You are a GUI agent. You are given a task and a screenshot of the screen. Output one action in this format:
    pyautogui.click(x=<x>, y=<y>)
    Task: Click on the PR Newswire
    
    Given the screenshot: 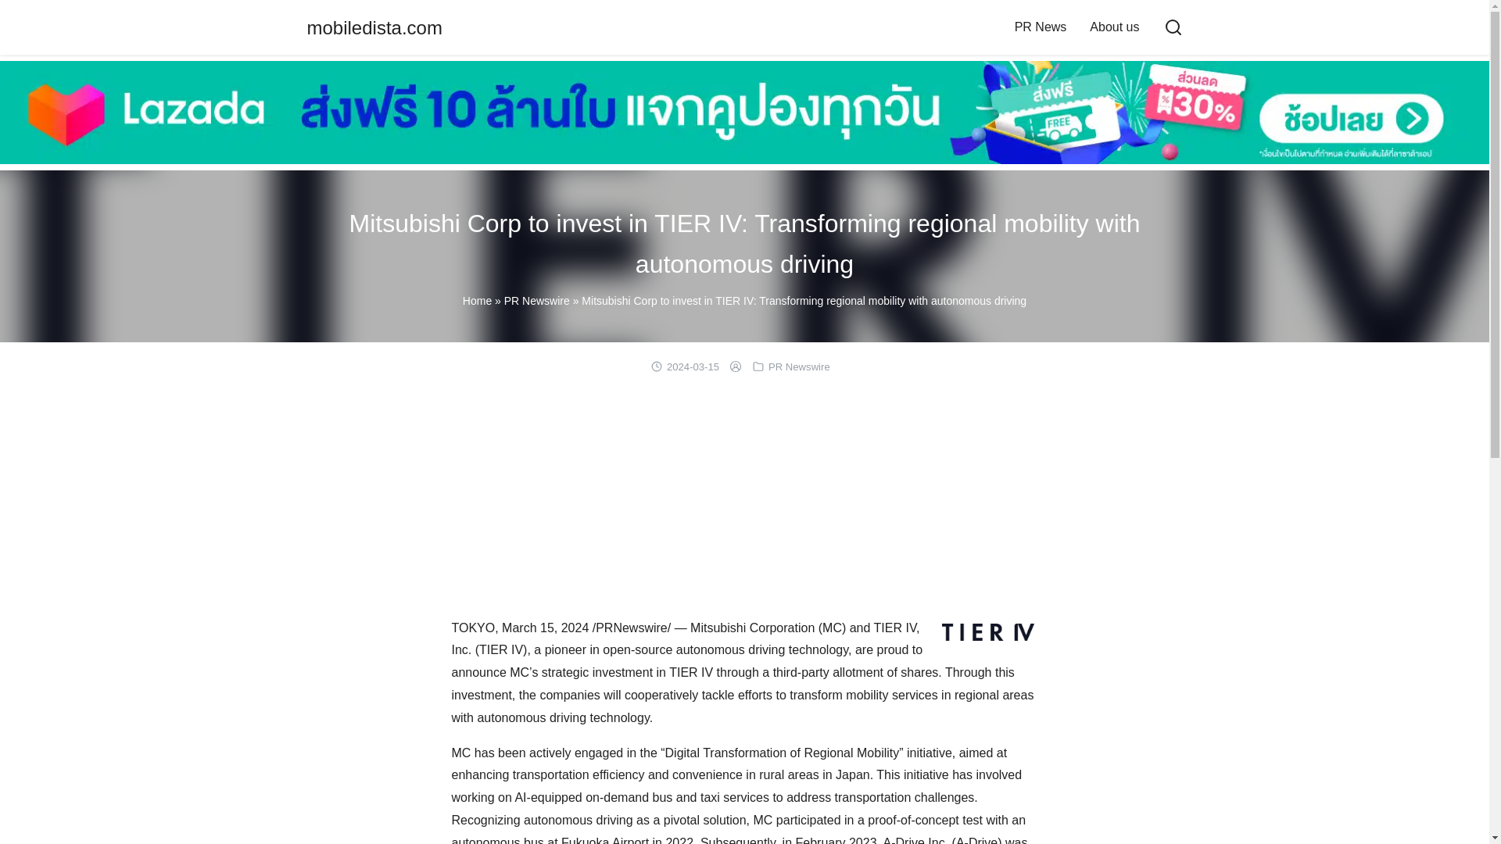 What is the action you would take?
    pyautogui.click(x=537, y=300)
    